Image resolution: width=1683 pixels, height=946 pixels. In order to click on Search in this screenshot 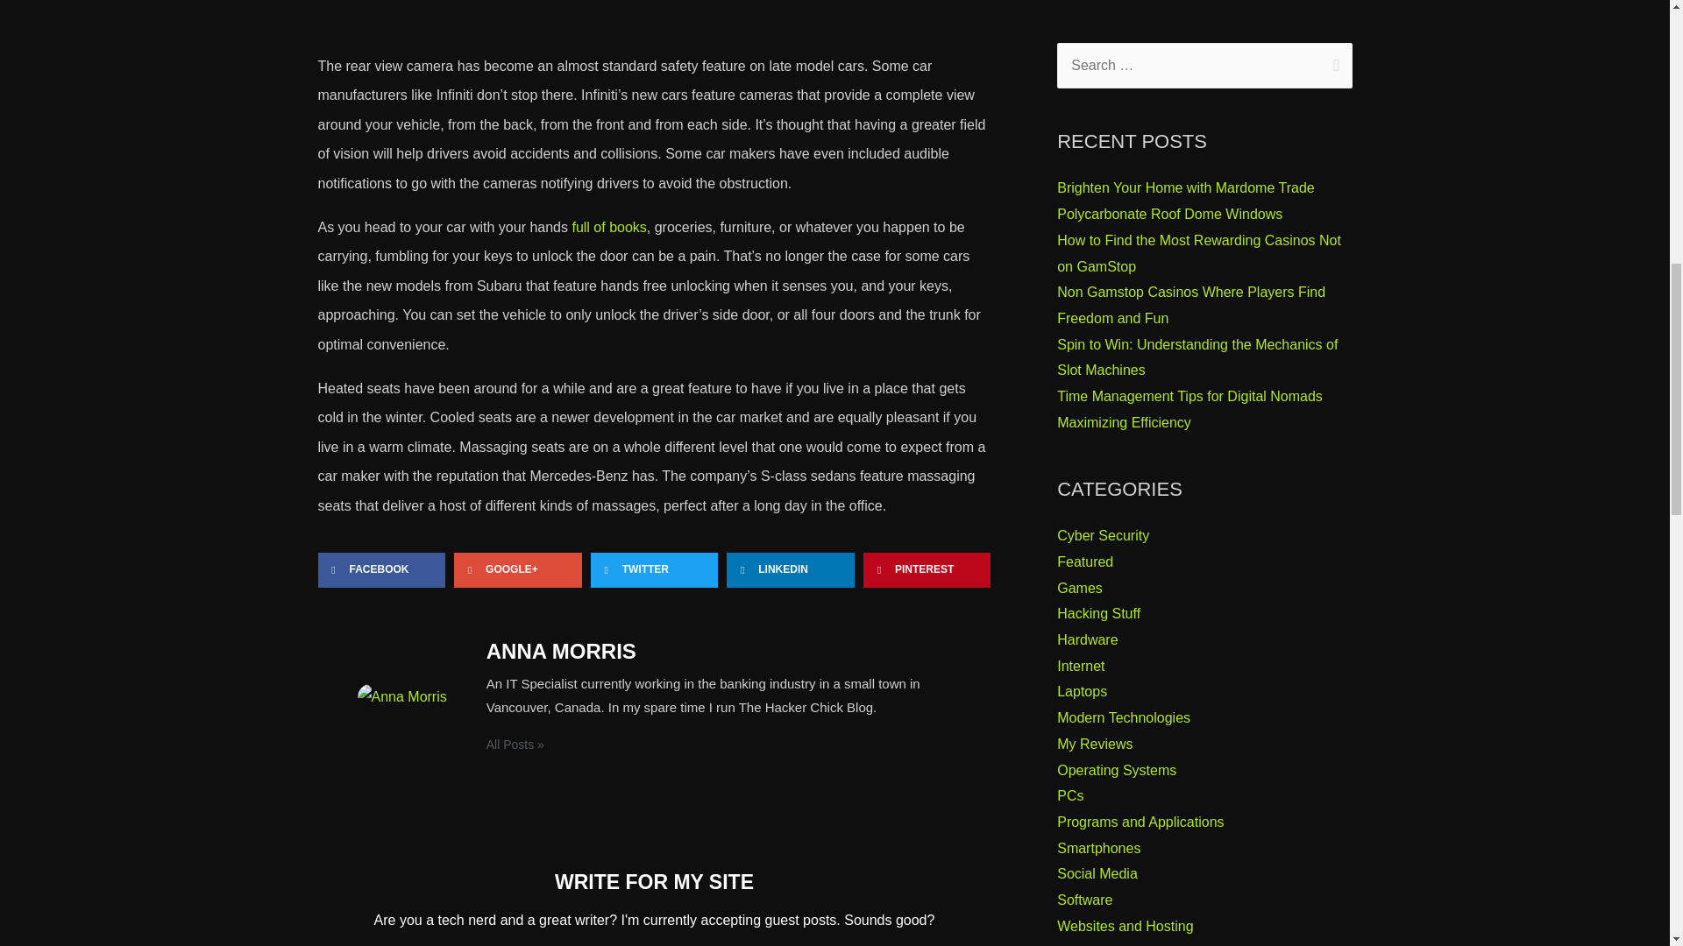, I will do `click(1332, 60)`.